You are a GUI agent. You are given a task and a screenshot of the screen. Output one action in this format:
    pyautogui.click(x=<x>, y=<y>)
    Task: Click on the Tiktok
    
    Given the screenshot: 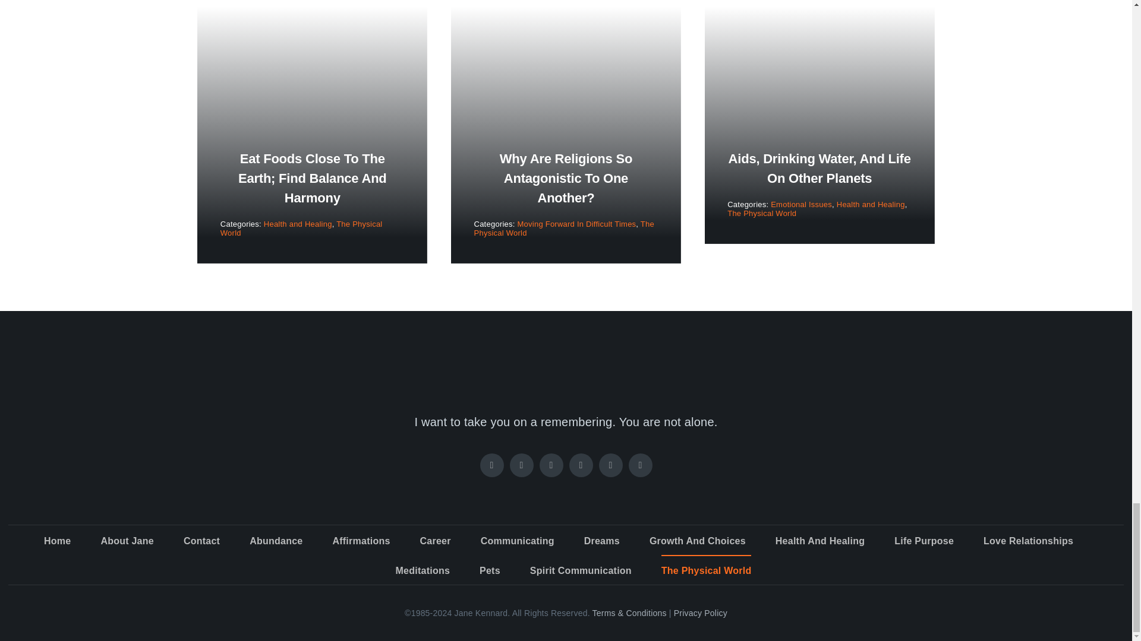 What is the action you would take?
    pyautogui.click(x=522, y=465)
    